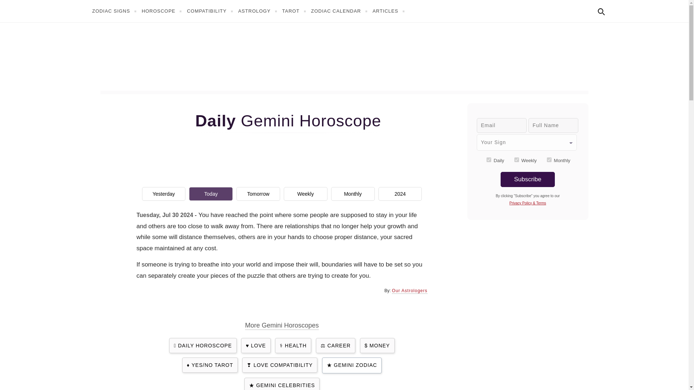 The width and height of the screenshot is (694, 390). I want to click on ZODIAC SIGNS, so click(115, 11).